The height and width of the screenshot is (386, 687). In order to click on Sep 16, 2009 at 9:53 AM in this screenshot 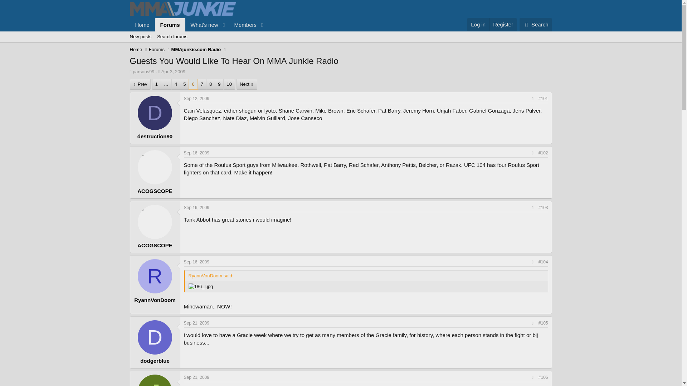, I will do `click(197, 207)`.